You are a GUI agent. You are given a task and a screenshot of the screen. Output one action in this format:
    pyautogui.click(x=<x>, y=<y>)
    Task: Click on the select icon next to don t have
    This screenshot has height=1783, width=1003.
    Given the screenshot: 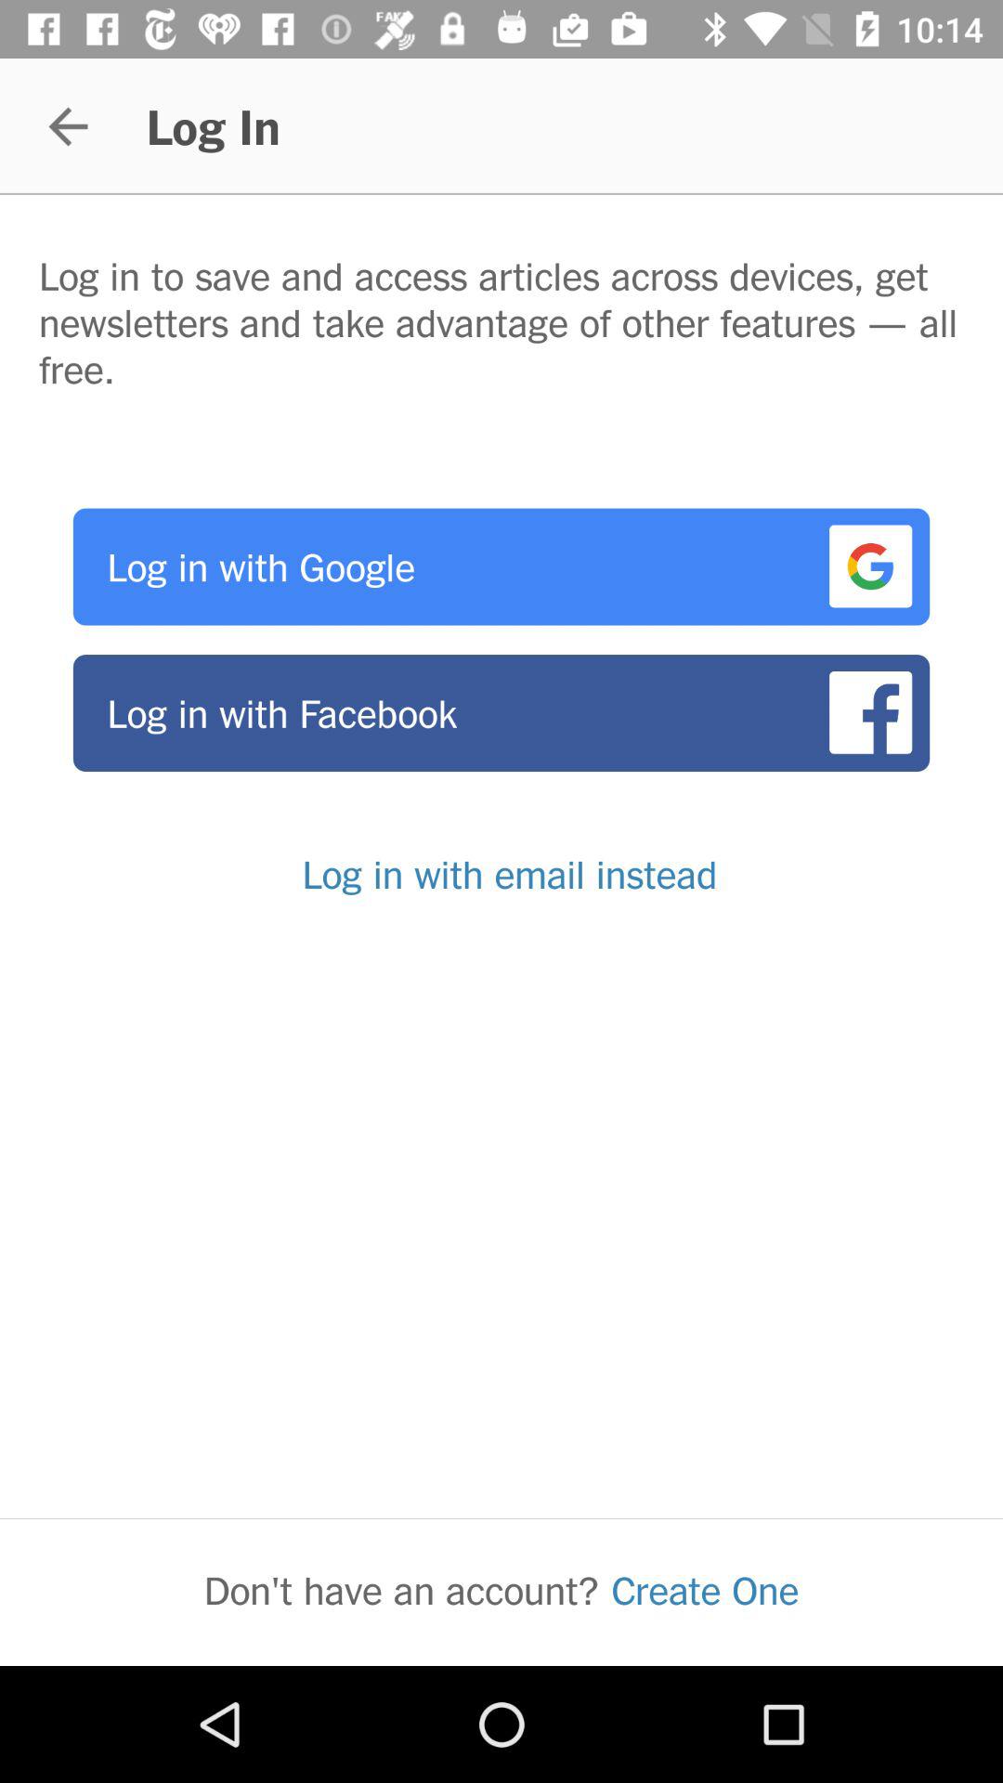 What is the action you would take?
    pyautogui.click(x=705, y=1590)
    